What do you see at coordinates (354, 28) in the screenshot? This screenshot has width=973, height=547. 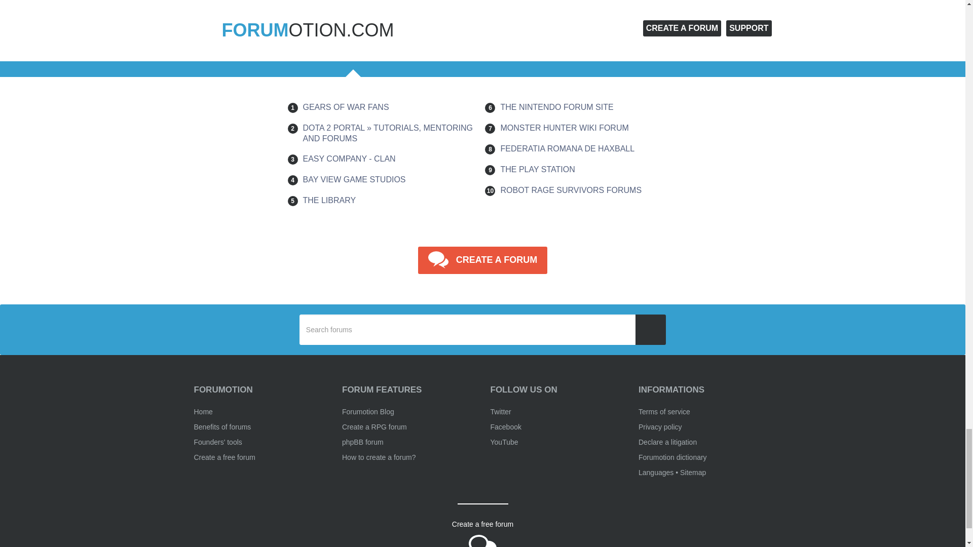 I see `MOST ACTIVE FORUMS` at bounding box center [354, 28].